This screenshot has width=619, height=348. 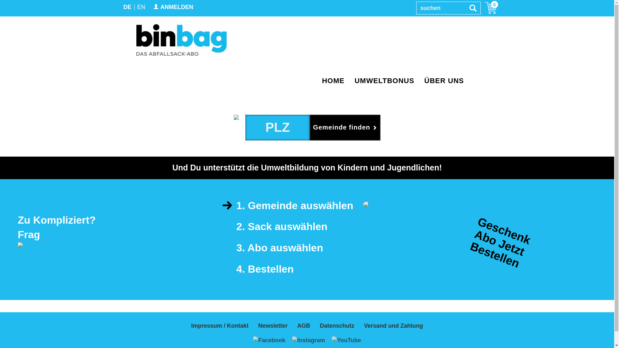 What do you see at coordinates (273, 326) in the screenshot?
I see `Newsletter` at bounding box center [273, 326].